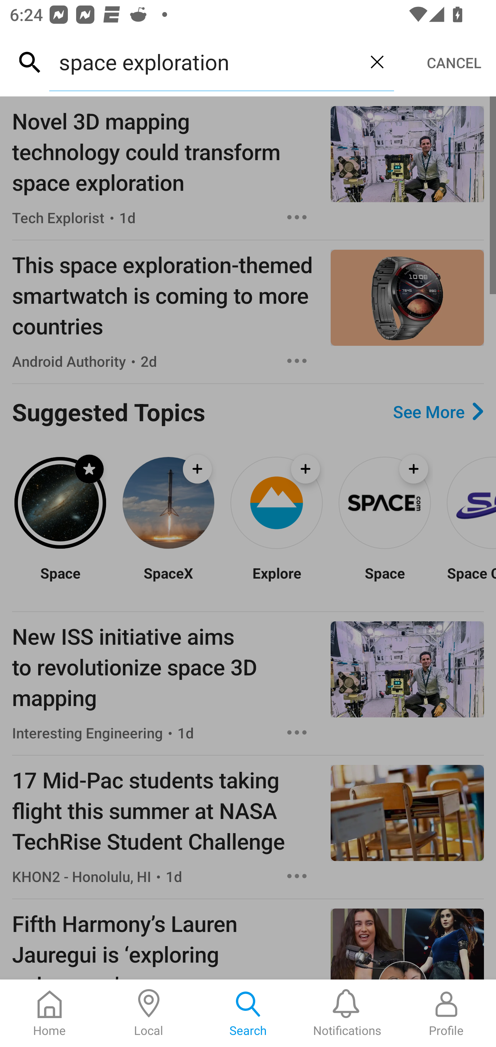 This screenshot has height=1047, width=496. I want to click on Space Chatter, so click(471, 581).